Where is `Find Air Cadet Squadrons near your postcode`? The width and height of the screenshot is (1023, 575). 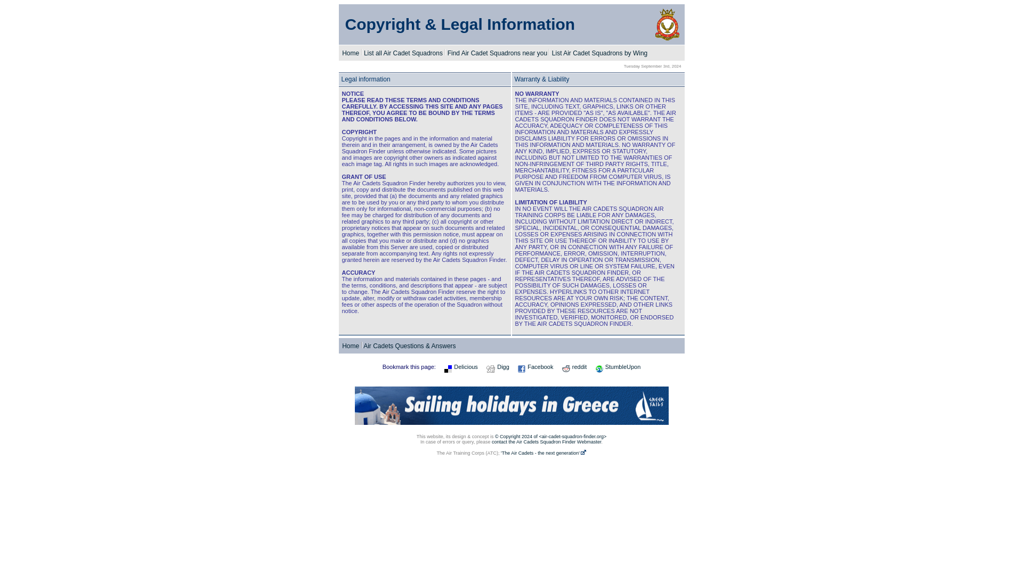
Find Air Cadet Squadrons near your postcode is located at coordinates (498, 53).